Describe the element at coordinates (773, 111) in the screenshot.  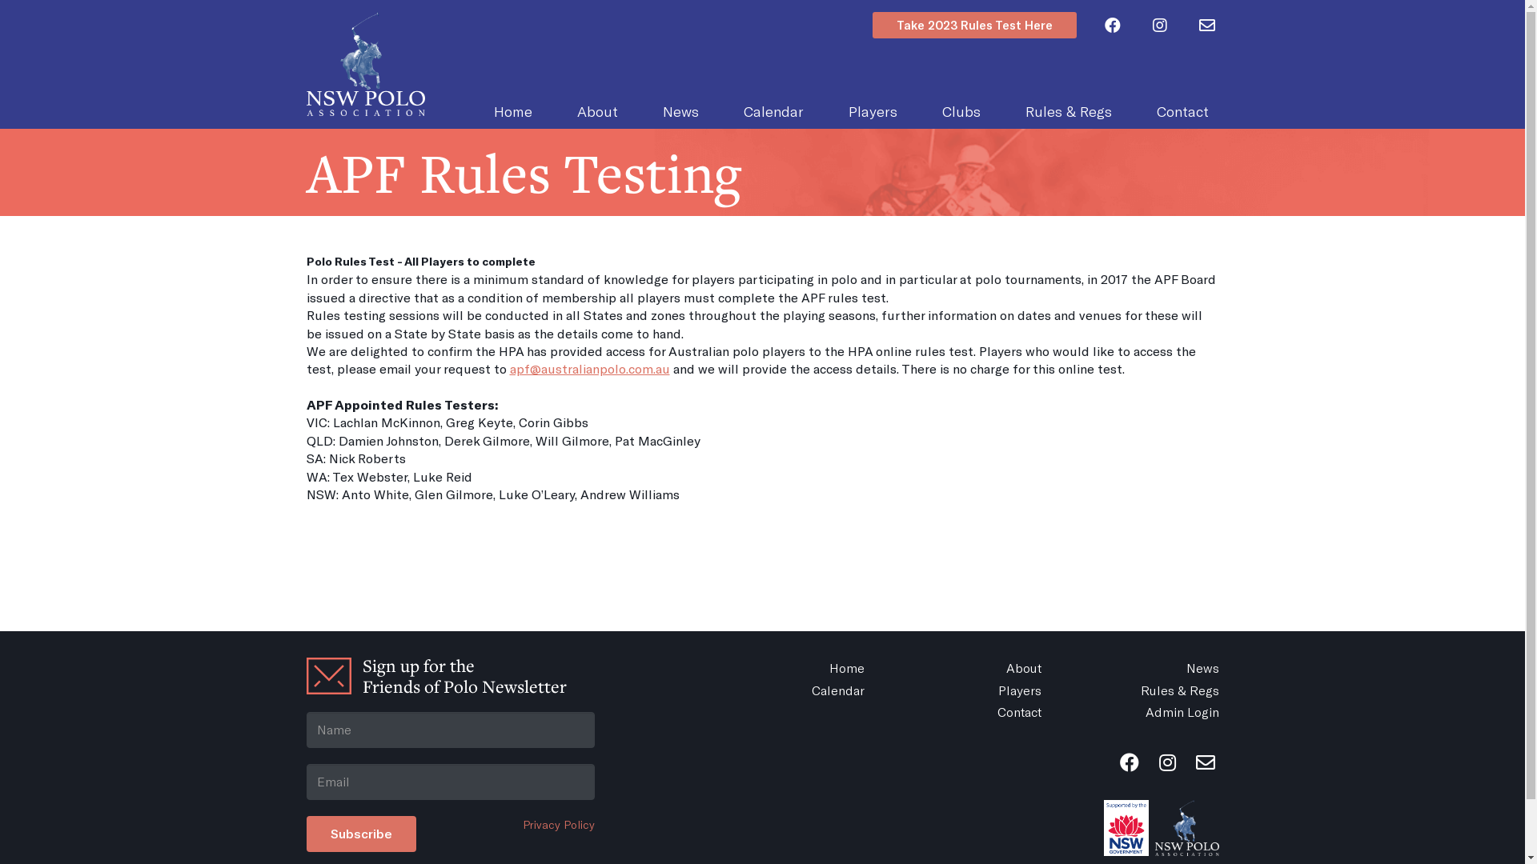
I see `Calendar` at that location.